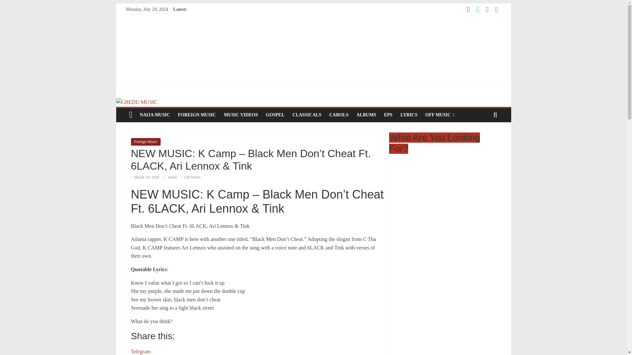 Image resolution: width=632 pixels, height=355 pixels. What do you see at coordinates (275, 115) in the screenshot?
I see `GOSPEL` at bounding box center [275, 115].